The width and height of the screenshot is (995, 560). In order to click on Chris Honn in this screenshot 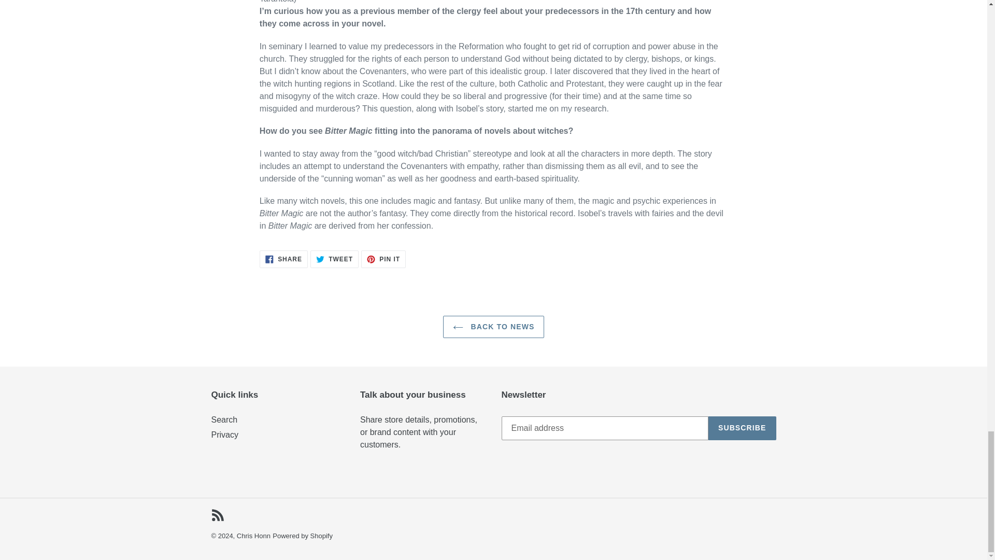, I will do `click(253, 536)`.